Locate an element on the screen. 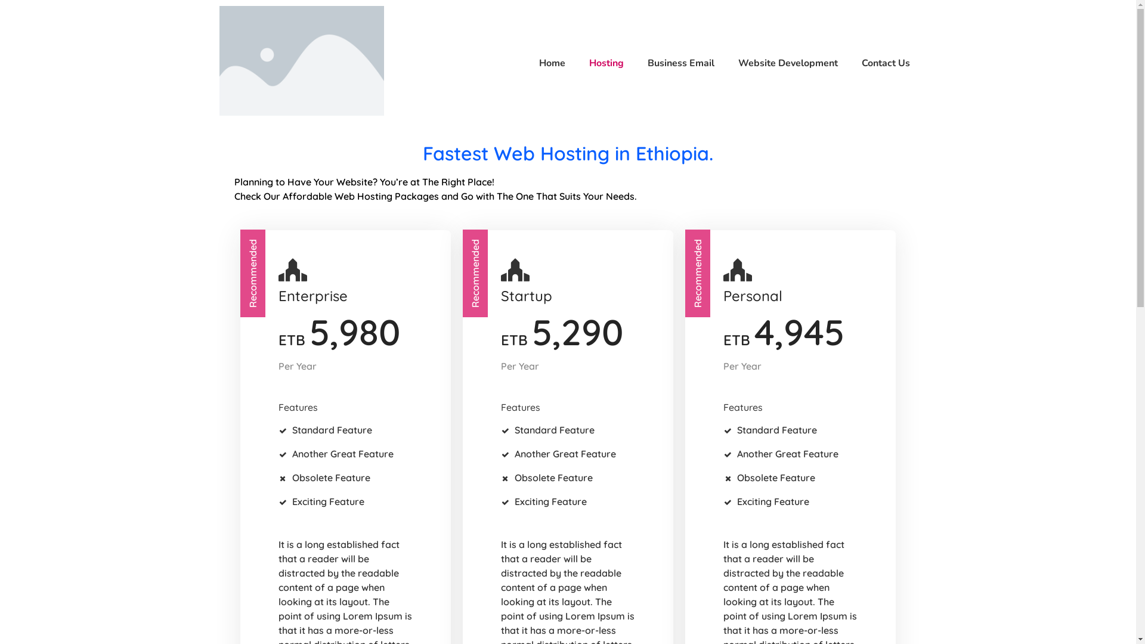  Website Development is located at coordinates (782, 63).